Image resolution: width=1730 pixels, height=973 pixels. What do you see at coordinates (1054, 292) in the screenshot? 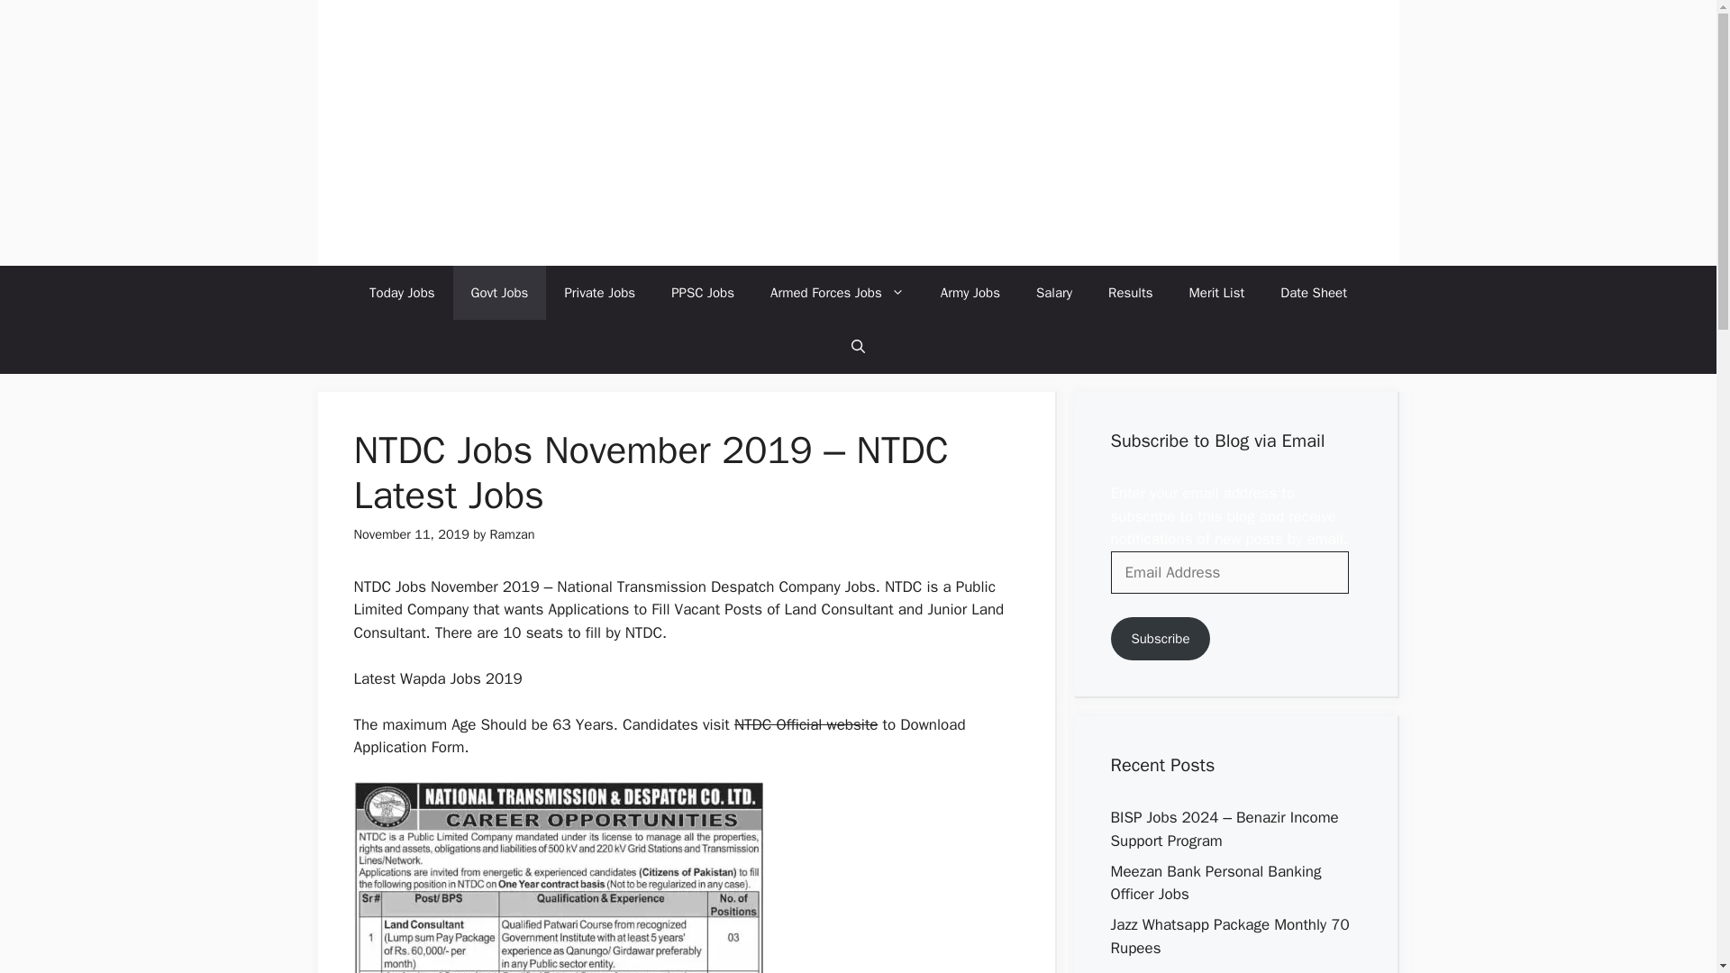
I see `Salary` at bounding box center [1054, 292].